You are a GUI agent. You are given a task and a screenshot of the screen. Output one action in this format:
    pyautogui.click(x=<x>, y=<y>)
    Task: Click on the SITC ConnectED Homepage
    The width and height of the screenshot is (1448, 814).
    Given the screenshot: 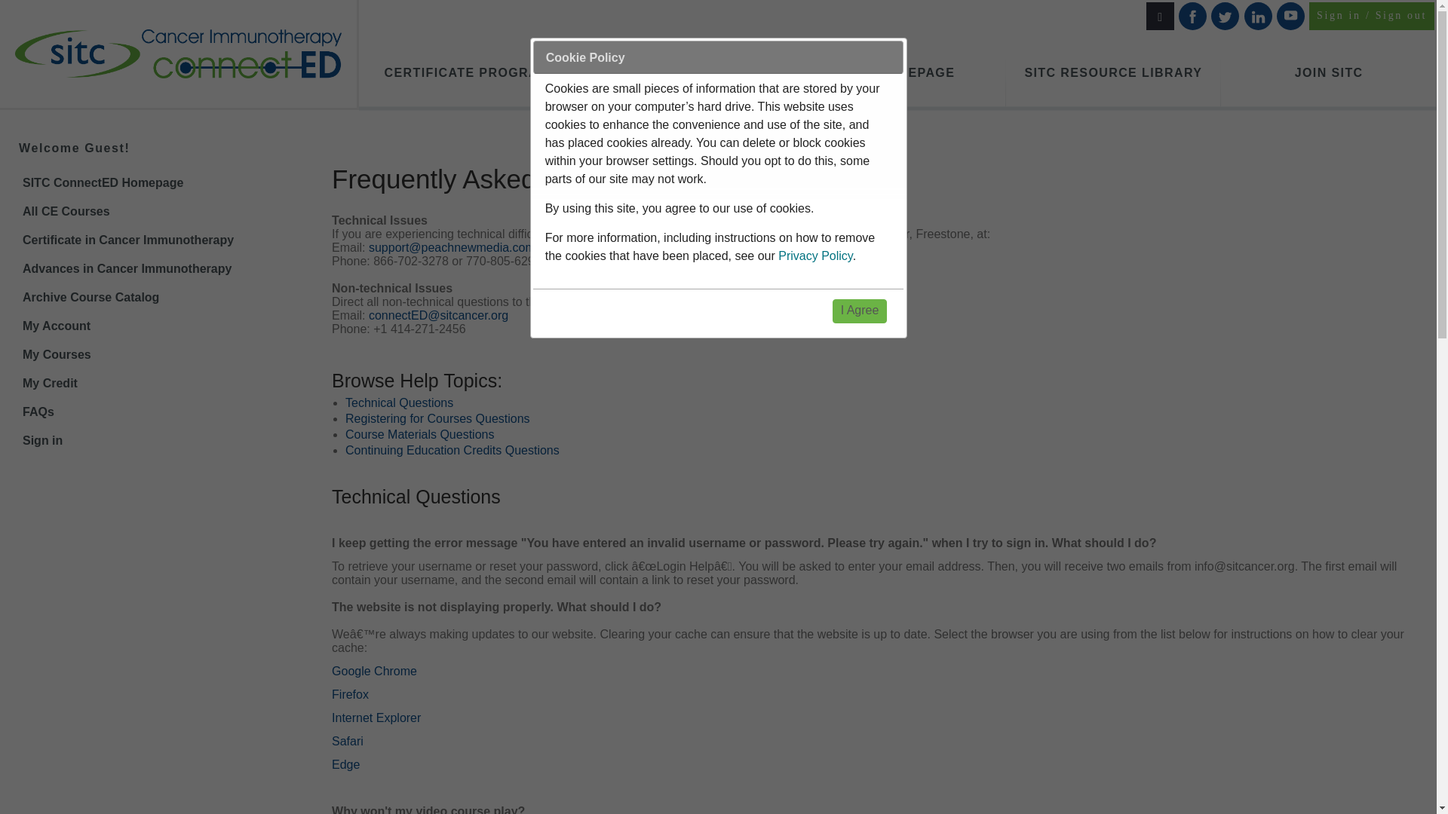 What is the action you would take?
    pyautogui.click(x=150, y=182)
    